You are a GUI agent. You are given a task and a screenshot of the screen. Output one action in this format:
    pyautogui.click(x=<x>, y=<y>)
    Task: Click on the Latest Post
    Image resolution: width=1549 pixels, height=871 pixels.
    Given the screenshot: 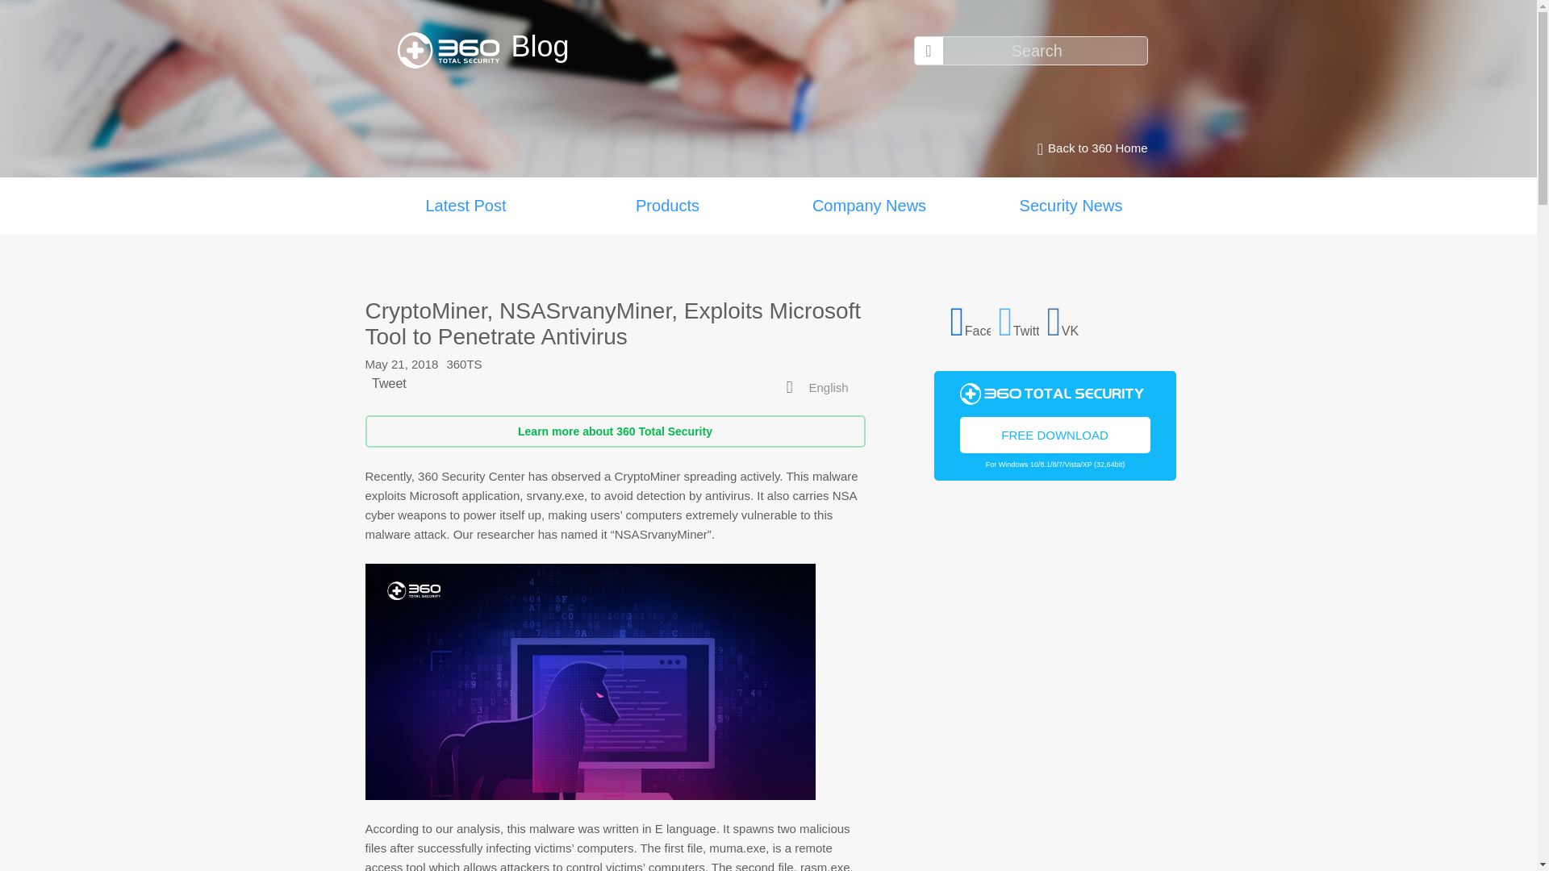 What is the action you would take?
    pyautogui.click(x=465, y=206)
    